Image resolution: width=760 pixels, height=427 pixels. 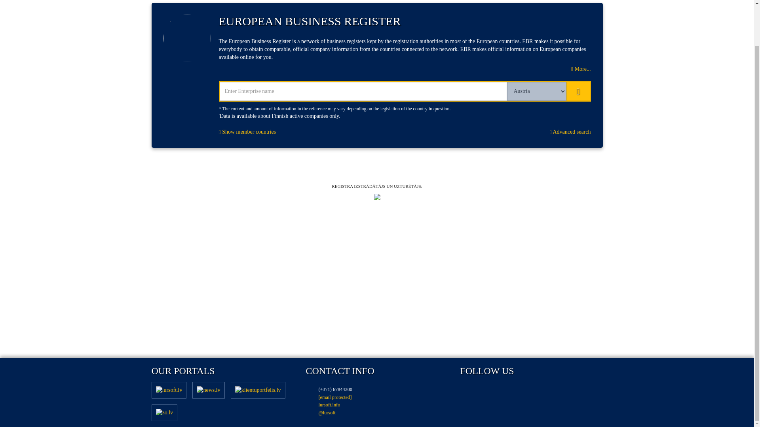 I want to click on Twitter, so click(x=521, y=391).